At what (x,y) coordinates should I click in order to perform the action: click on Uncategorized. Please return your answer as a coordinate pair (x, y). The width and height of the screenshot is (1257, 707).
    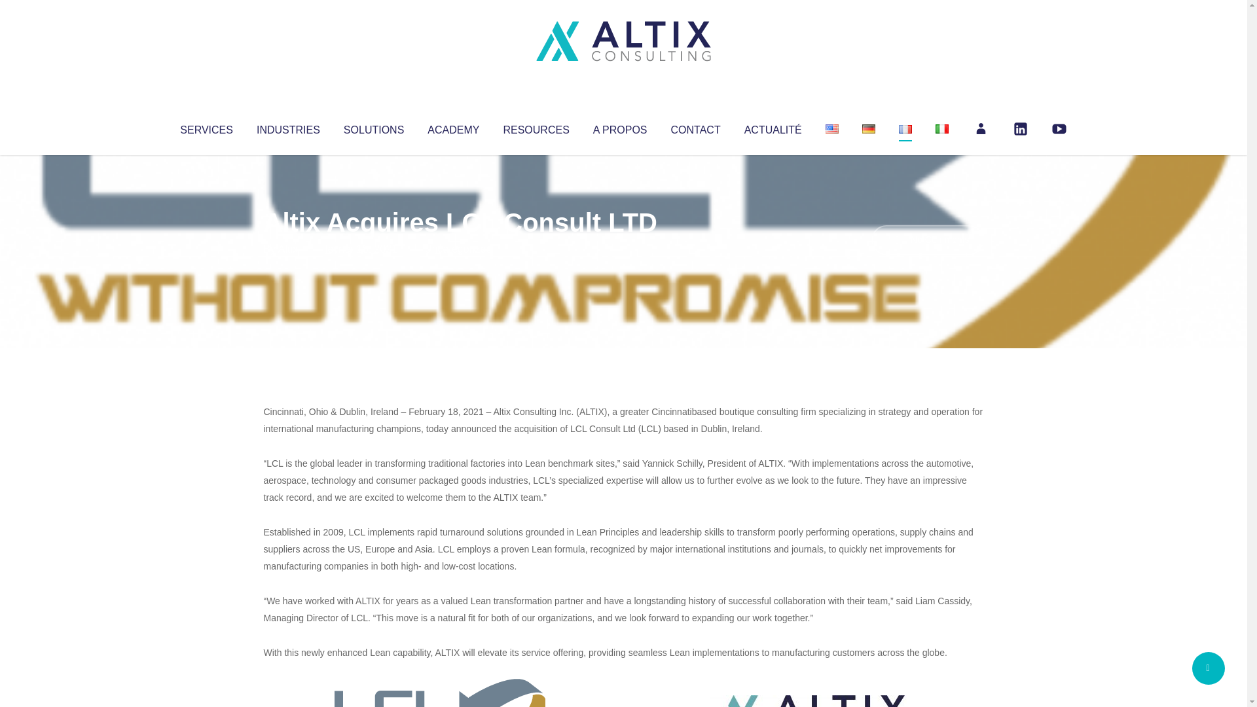
    Looking at the image, I should click on (458, 249).